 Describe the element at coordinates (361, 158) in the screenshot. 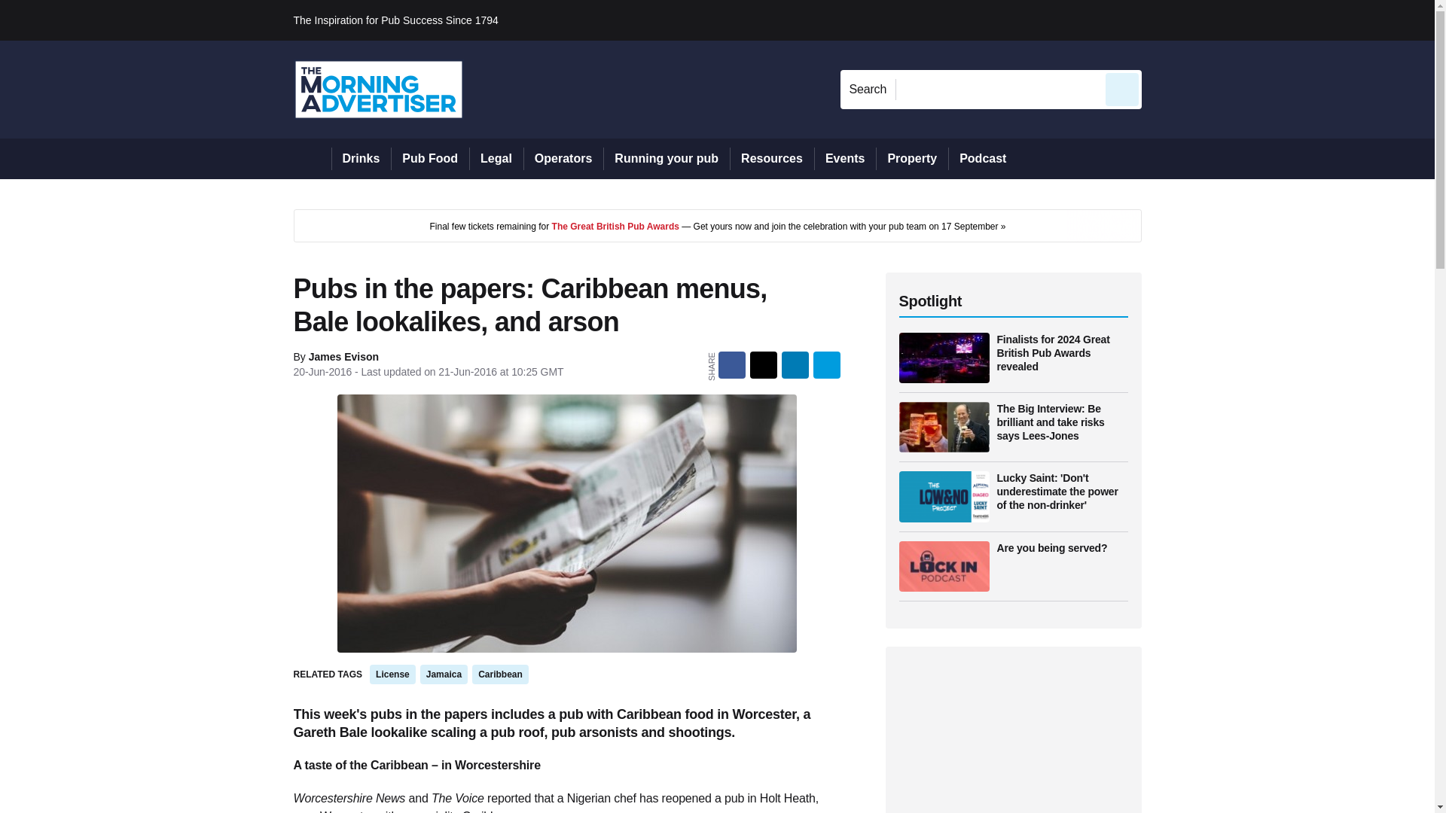

I see `Drinks` at that location.